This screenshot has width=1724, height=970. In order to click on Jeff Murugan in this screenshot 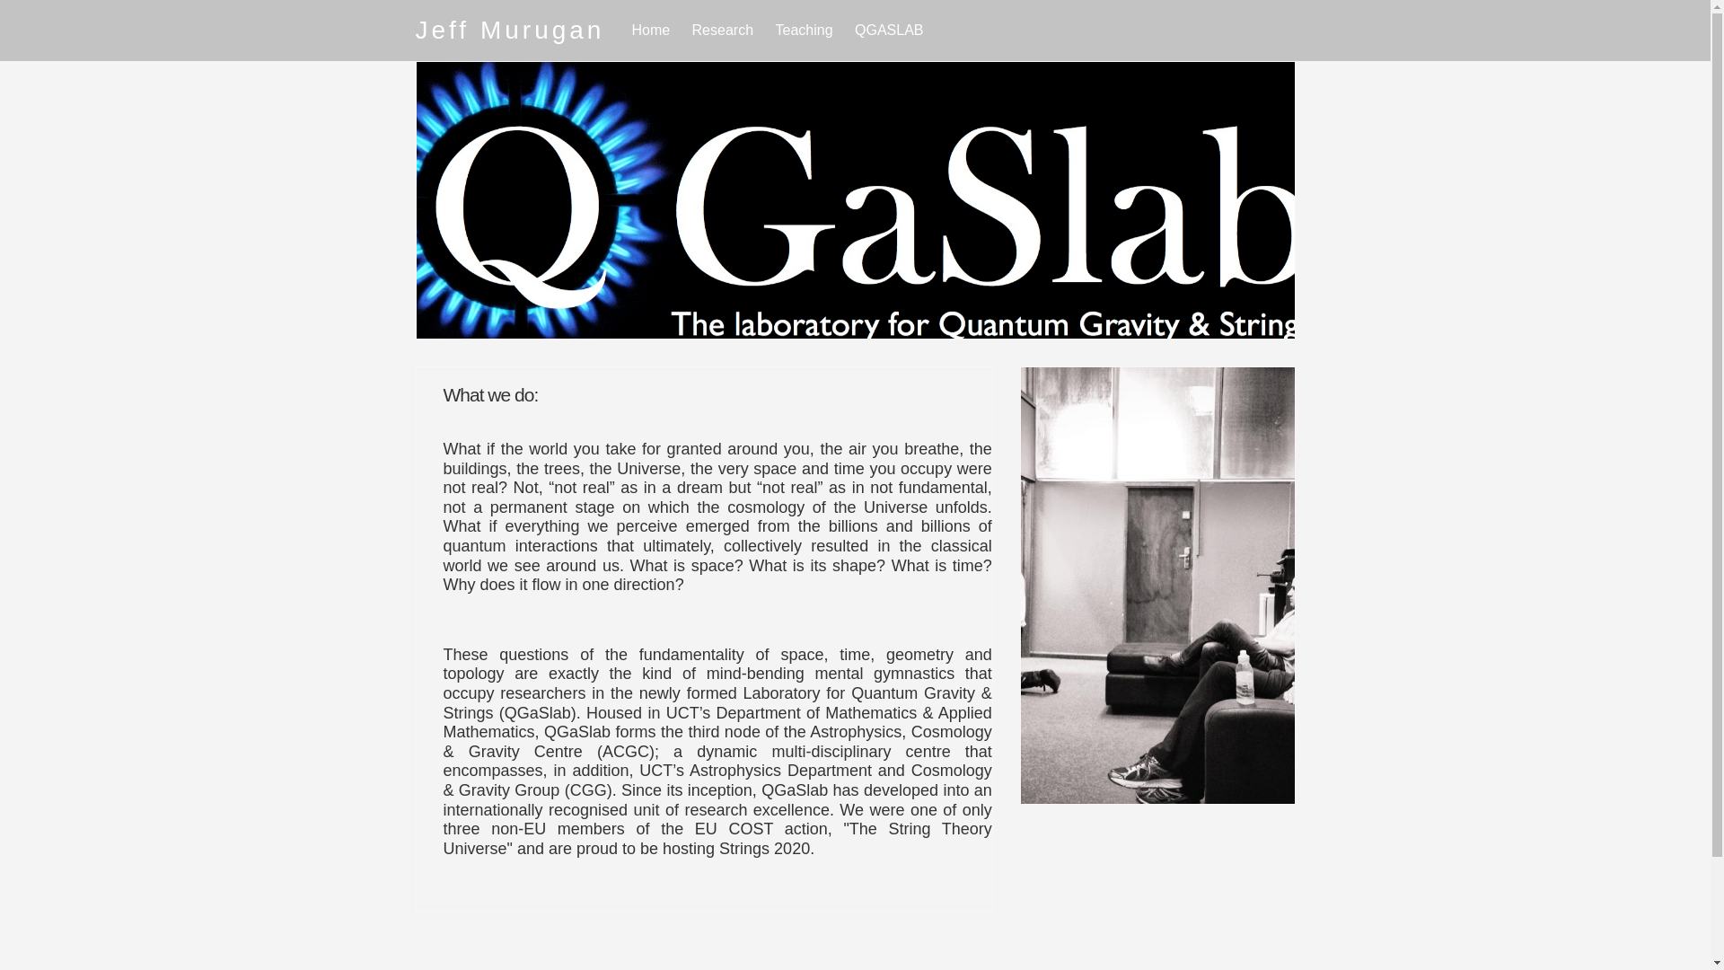, I will do `click(510, 31)`.